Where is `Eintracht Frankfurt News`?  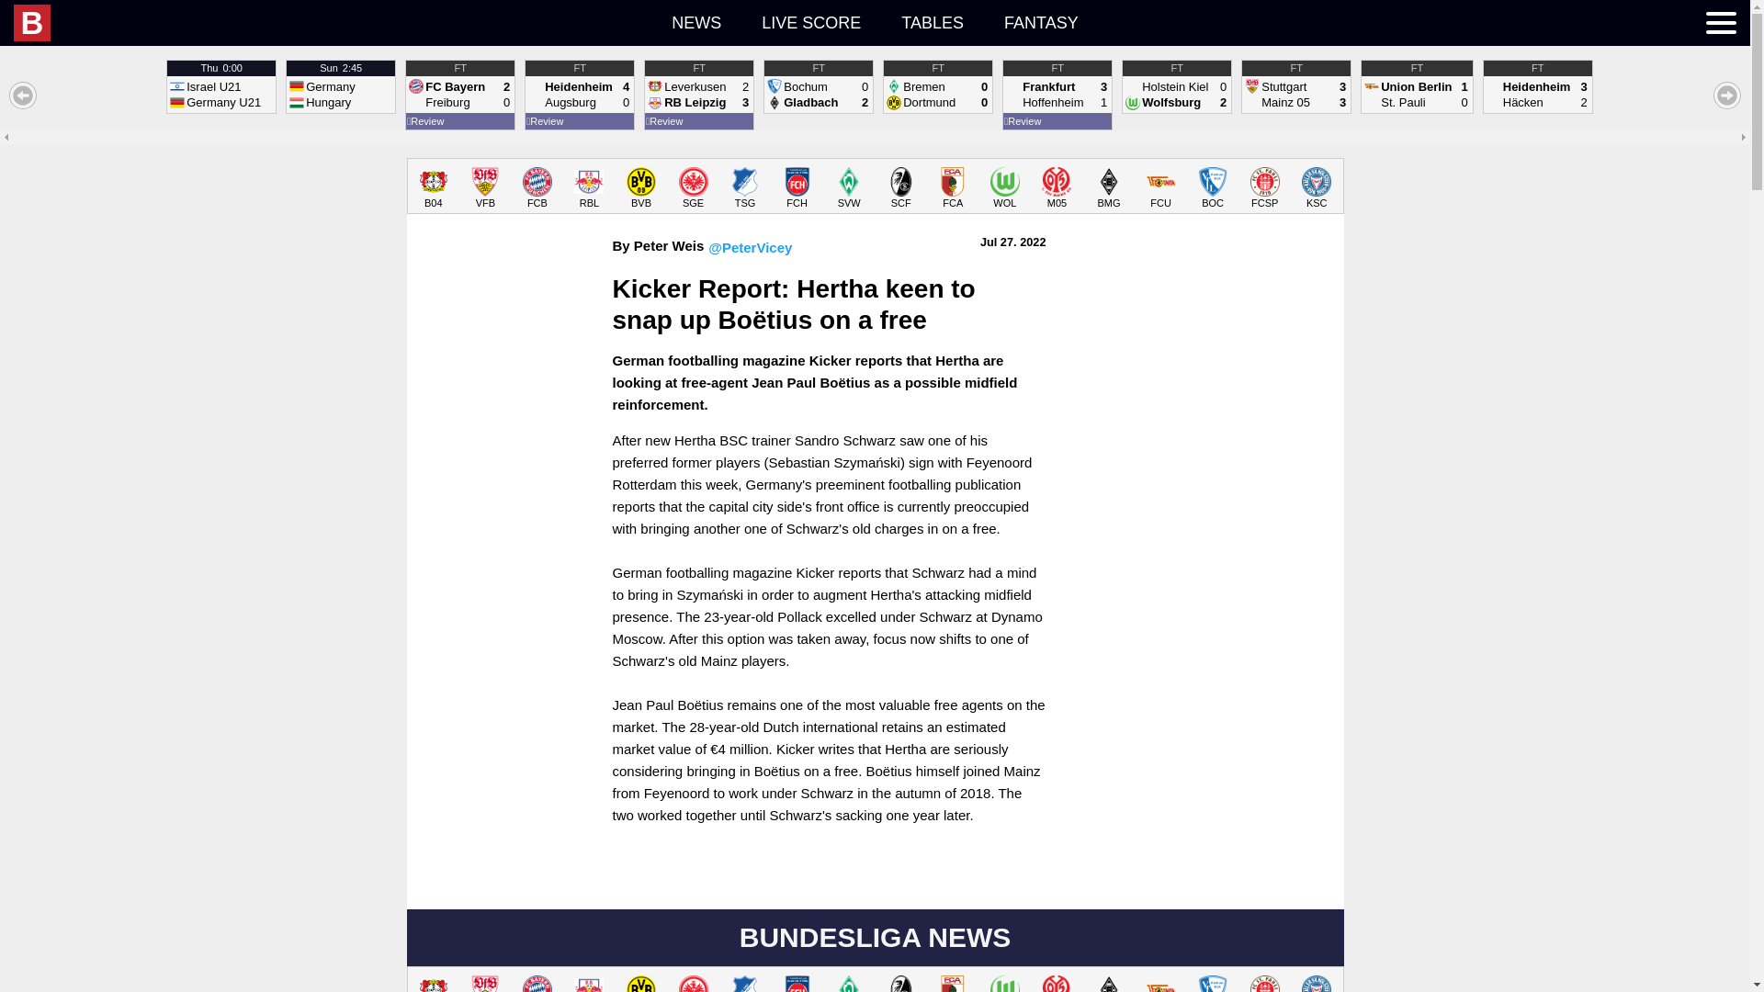 Eintracht Frankfurt News is located at coordinates (1176, 86).